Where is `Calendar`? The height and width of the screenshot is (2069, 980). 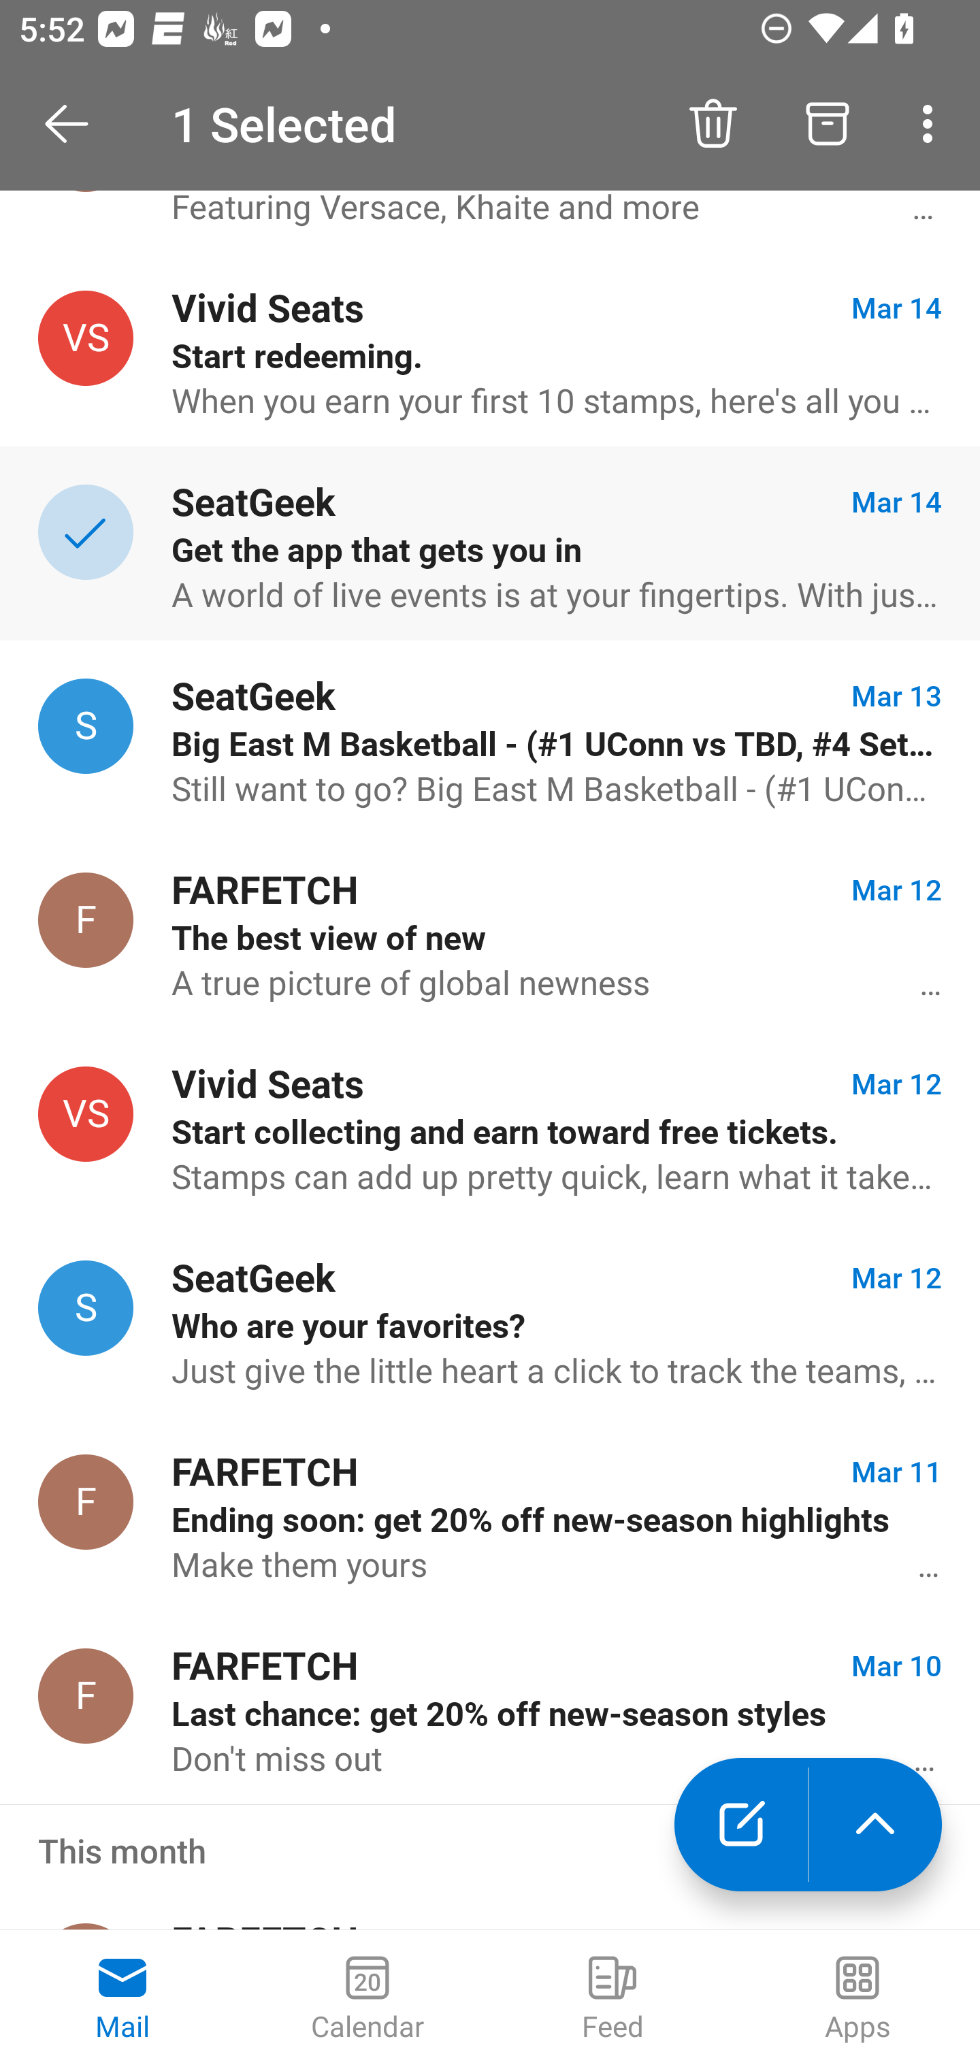 Calendar is located at coordinates (367, 2000).